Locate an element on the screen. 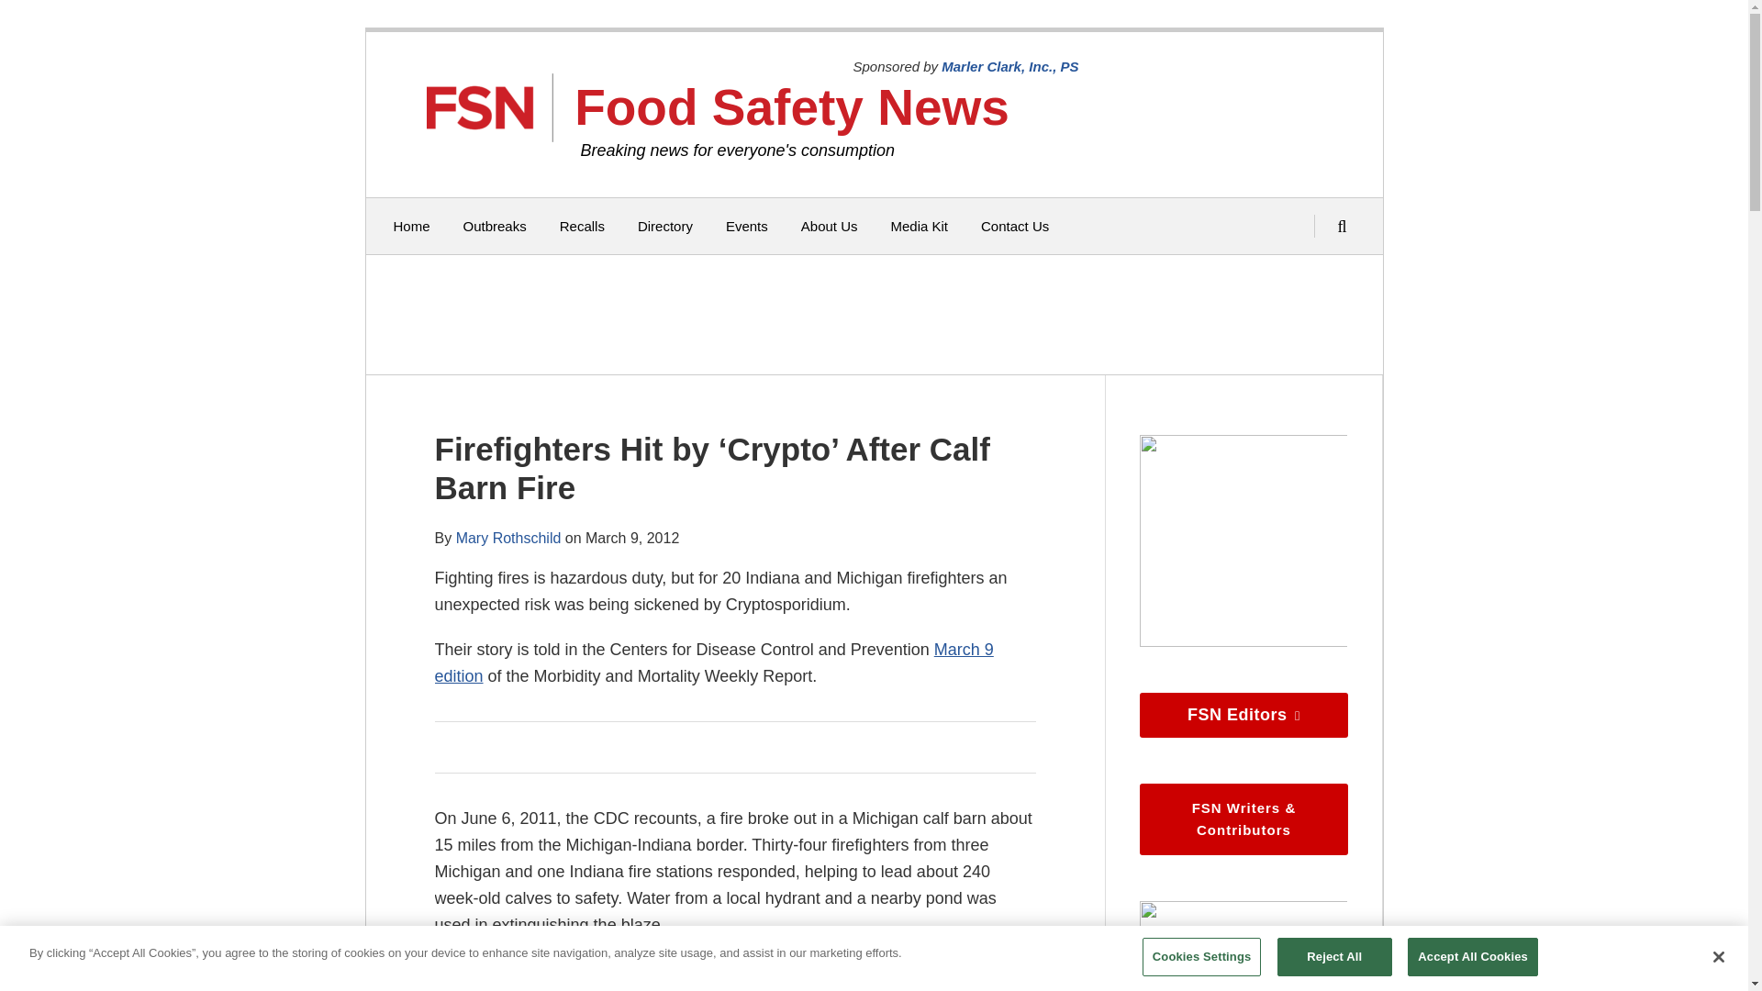 Image resolution: width=1762 pixels, height=991 pixels. About Us is located at coordinates (830, 227).